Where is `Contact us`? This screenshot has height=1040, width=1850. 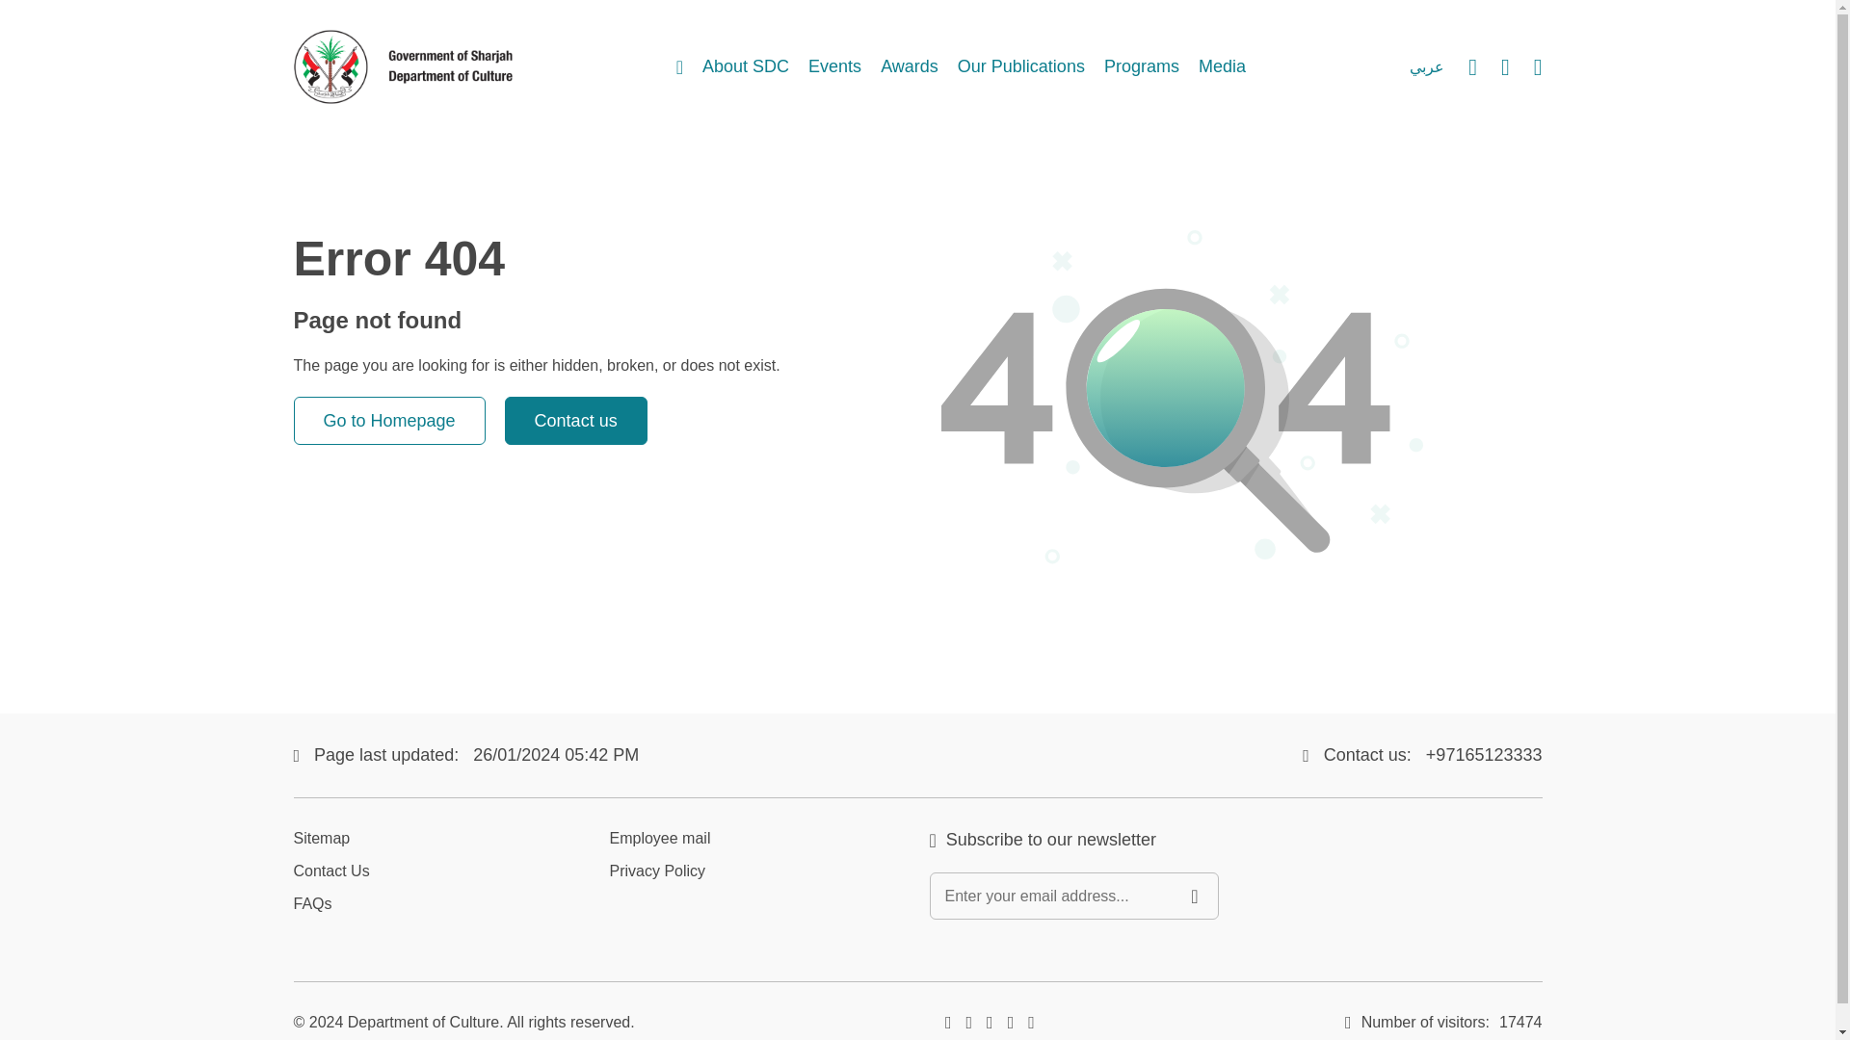 Contact us is located at coordinates (576, 420).